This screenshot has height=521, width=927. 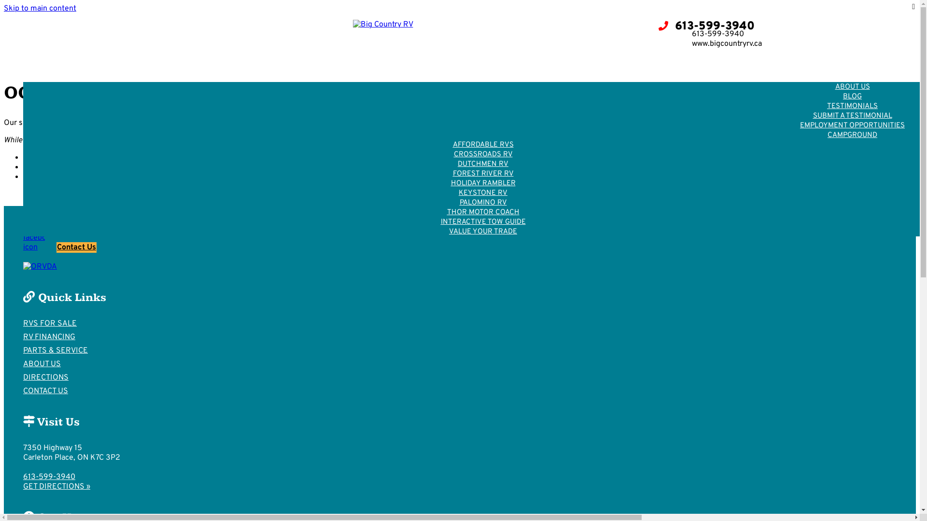 What do you see at coordinates (654, 60) in the screenshot?
I see `DIRECTIONS` at bounding box center [654, 60].